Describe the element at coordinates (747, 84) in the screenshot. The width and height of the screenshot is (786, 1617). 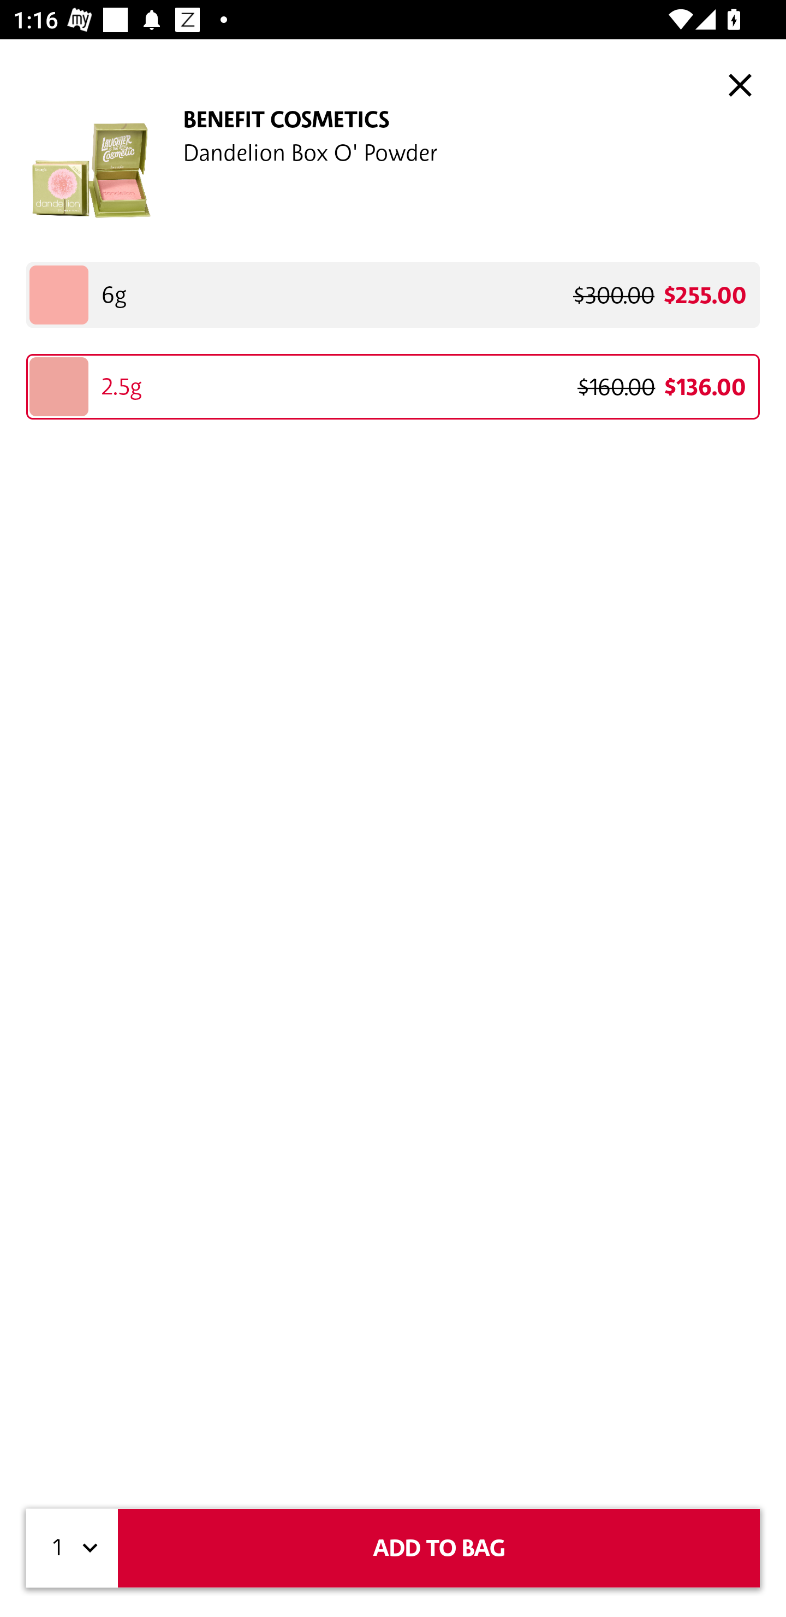
I see `Bag` at that location.